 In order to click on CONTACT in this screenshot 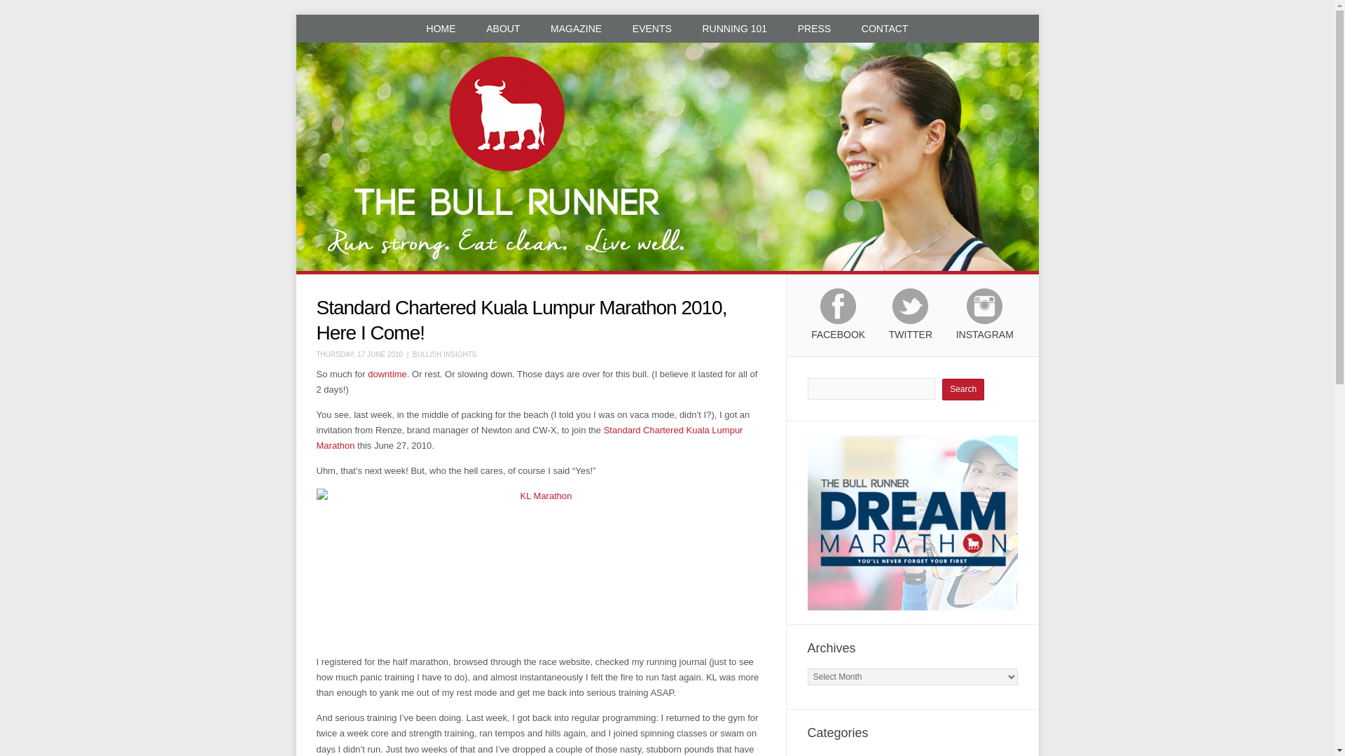, I will do `click(885, 28)`.